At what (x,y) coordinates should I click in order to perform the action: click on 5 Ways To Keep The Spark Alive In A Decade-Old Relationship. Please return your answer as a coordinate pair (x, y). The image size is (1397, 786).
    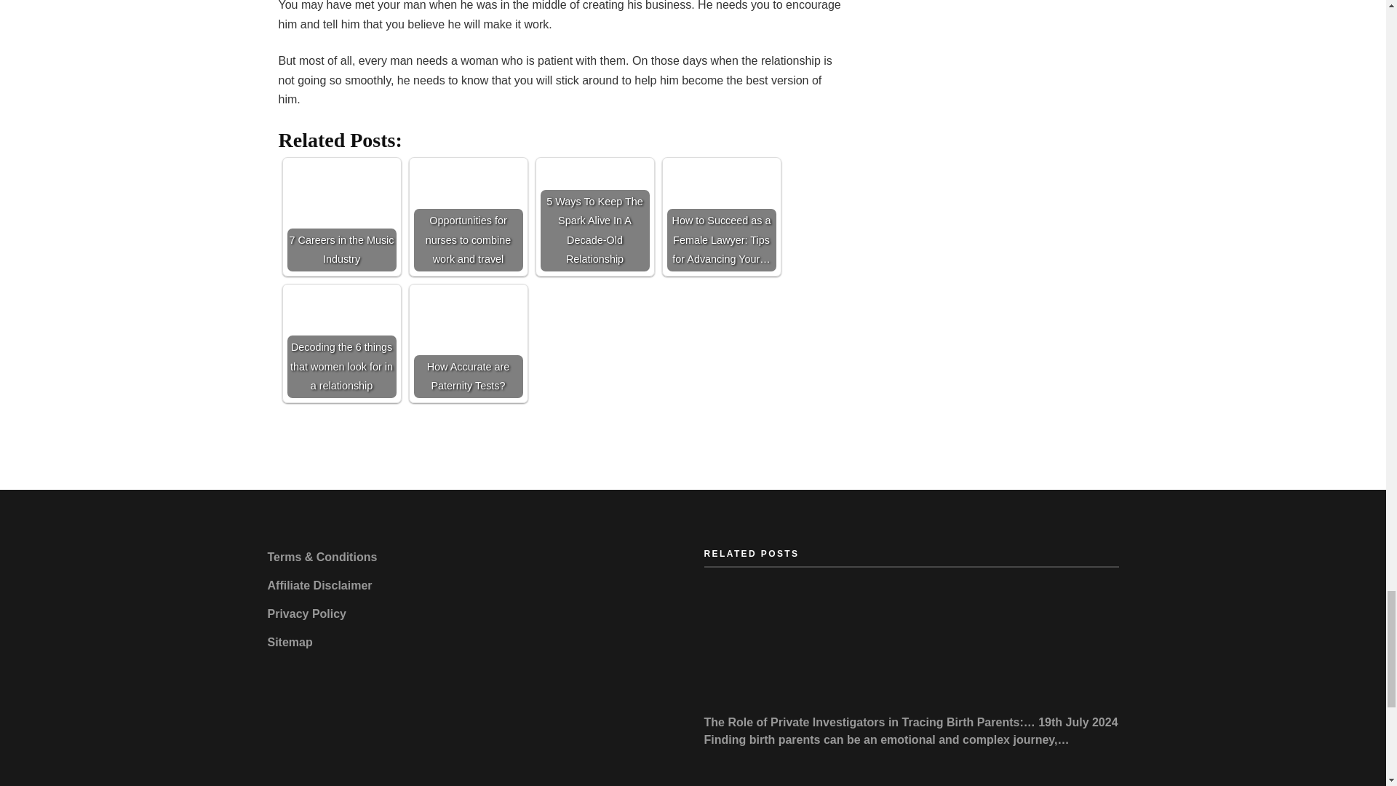
    Looking at the image, I should click on (594, 216).